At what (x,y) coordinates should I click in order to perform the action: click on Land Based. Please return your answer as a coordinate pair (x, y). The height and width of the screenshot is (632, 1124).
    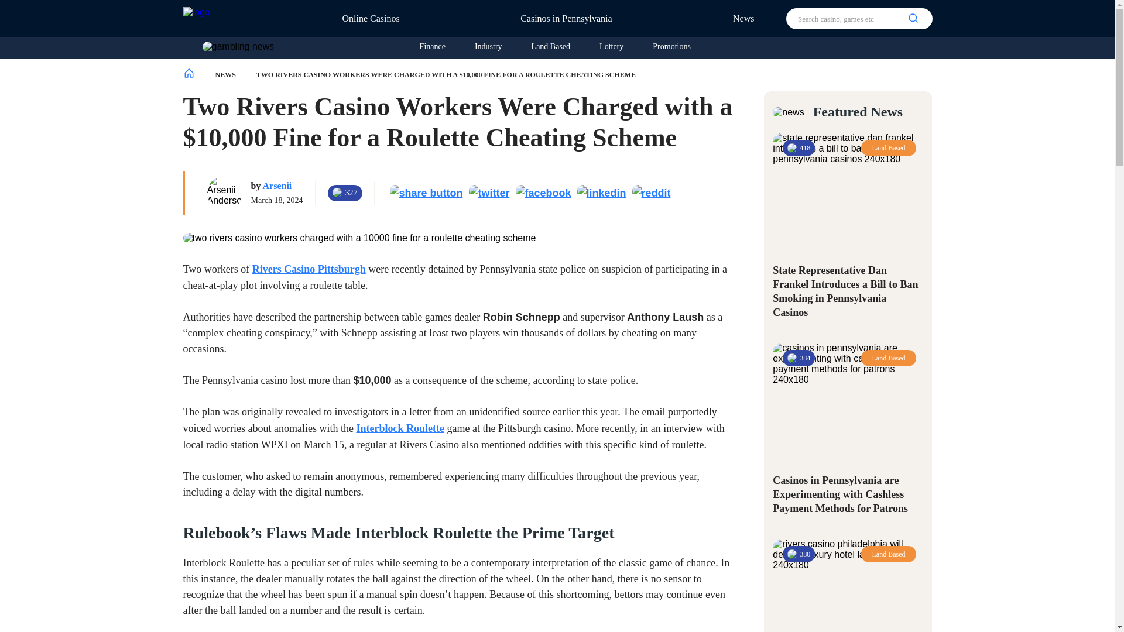
    Looking at the image, I should click on (550, 47).